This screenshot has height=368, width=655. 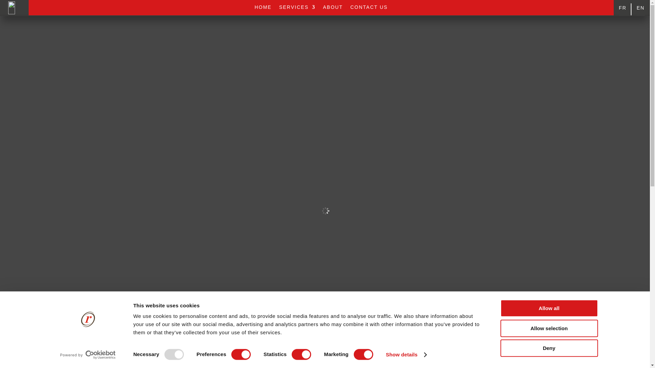 What do you see at coordinates (263, 8) in the screenshot?
I see `HOME` at bounding box center [263, 8].